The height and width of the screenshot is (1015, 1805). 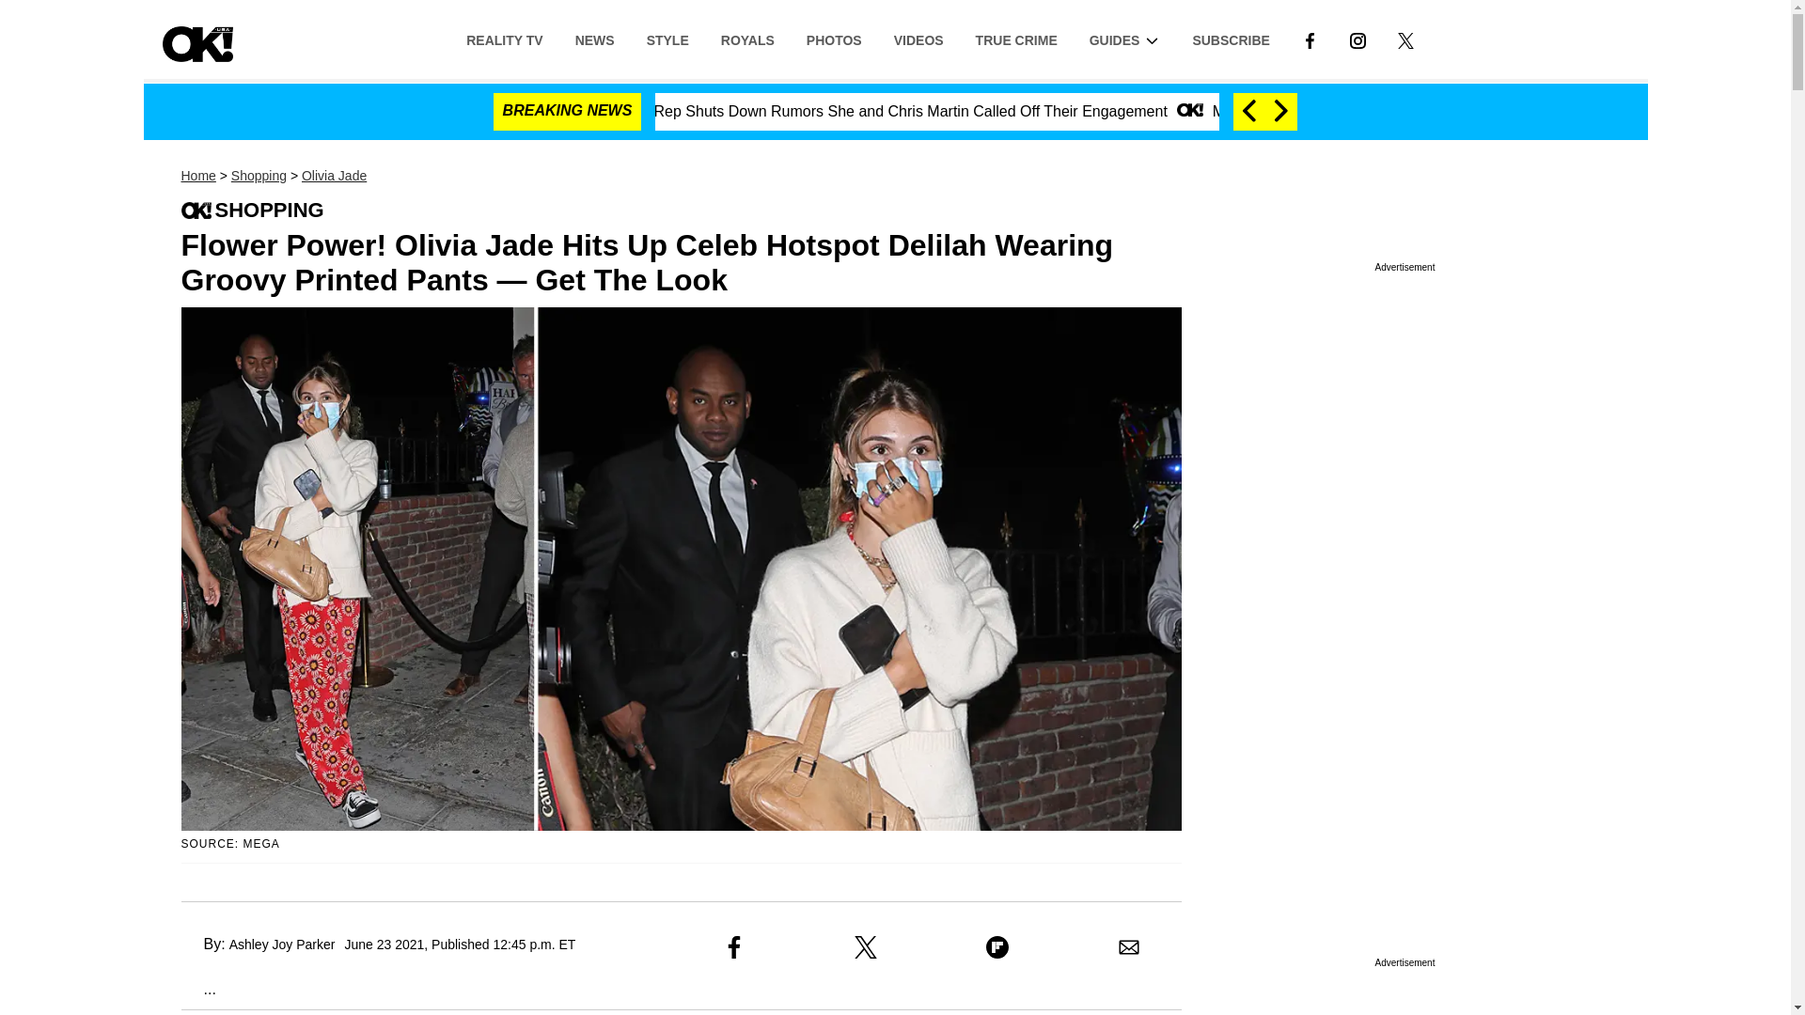 What do you see at coordinates (282, 944) in the screenshot?
I see `Ashley Joy Parker` at bounding box center [282, 944].